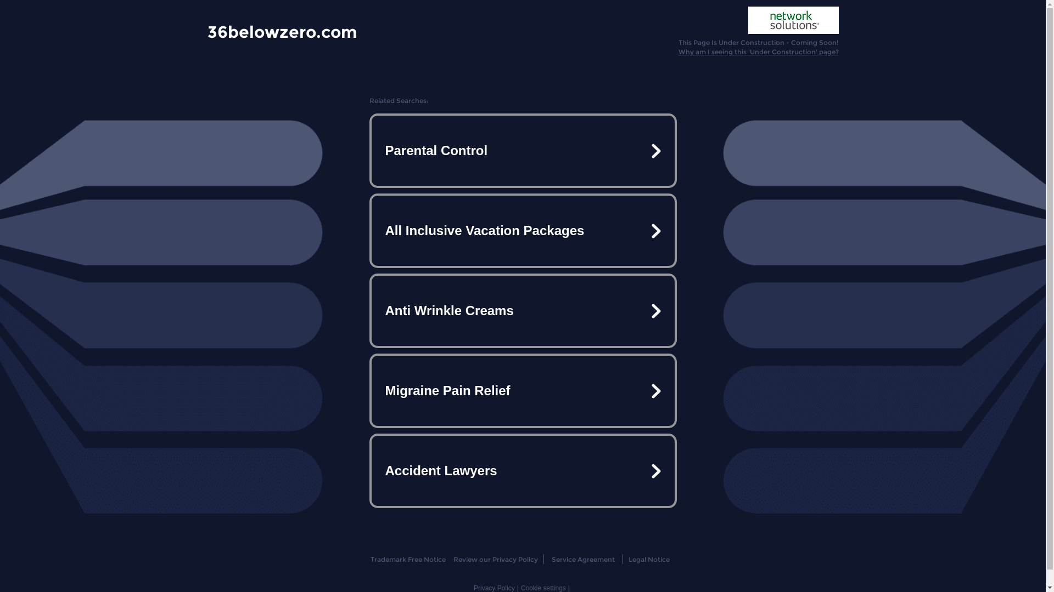  Describe the element at coordinates (649, 559) in the screenshot. I see `Legal Notice` at that location.